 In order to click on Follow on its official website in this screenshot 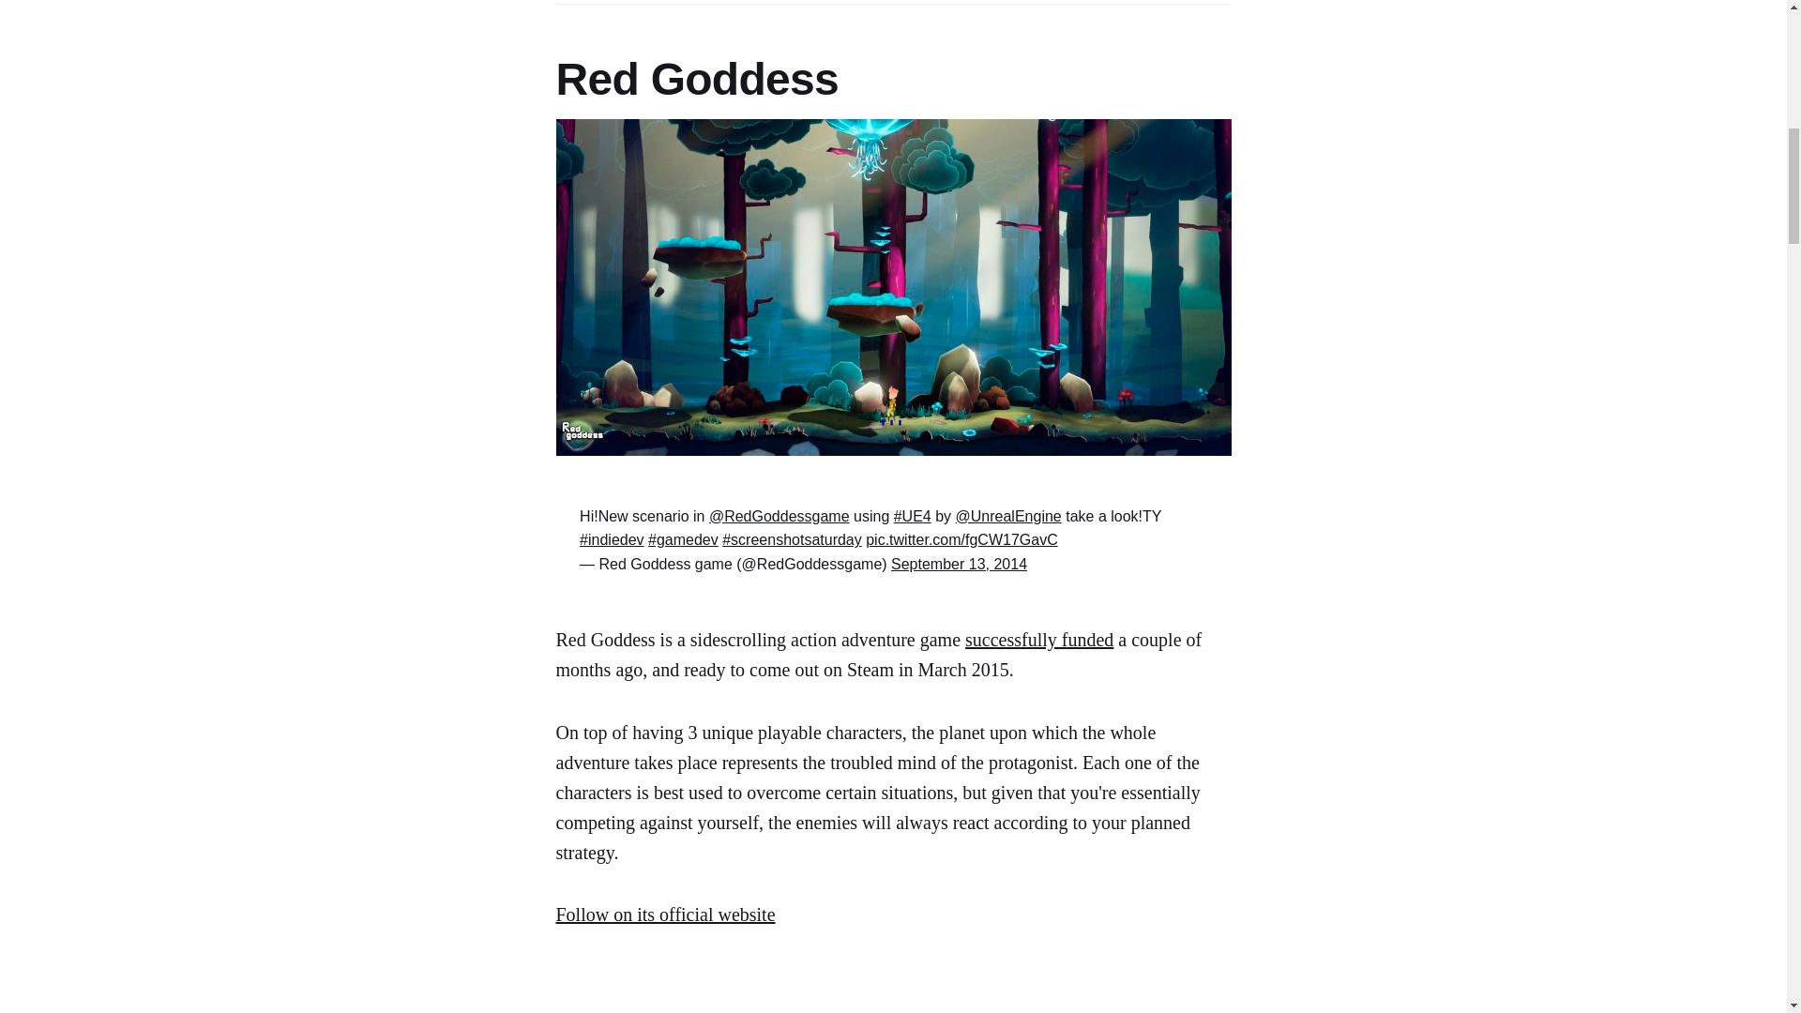, I will do `click(664, 915)`.